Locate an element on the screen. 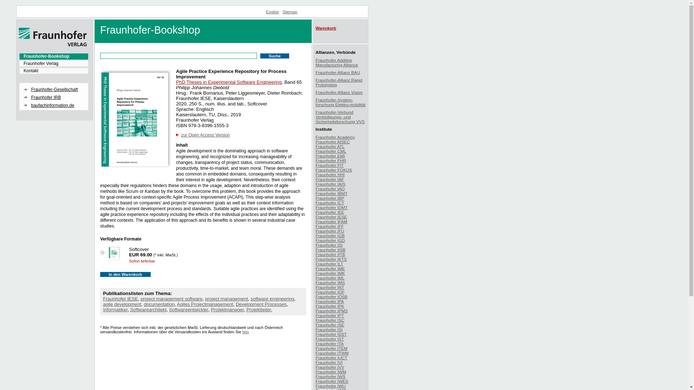 The image size is (694, 390). software engineering is located at coordinates (273, 298).